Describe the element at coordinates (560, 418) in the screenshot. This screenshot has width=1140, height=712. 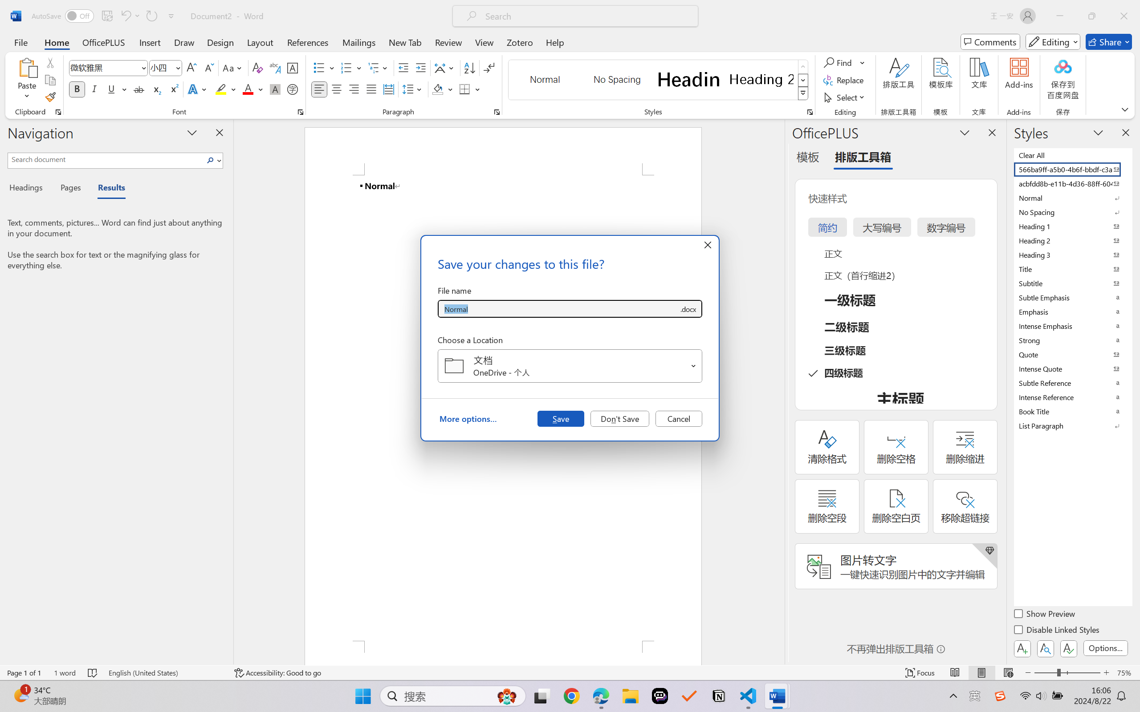
I see `Save` at that location.